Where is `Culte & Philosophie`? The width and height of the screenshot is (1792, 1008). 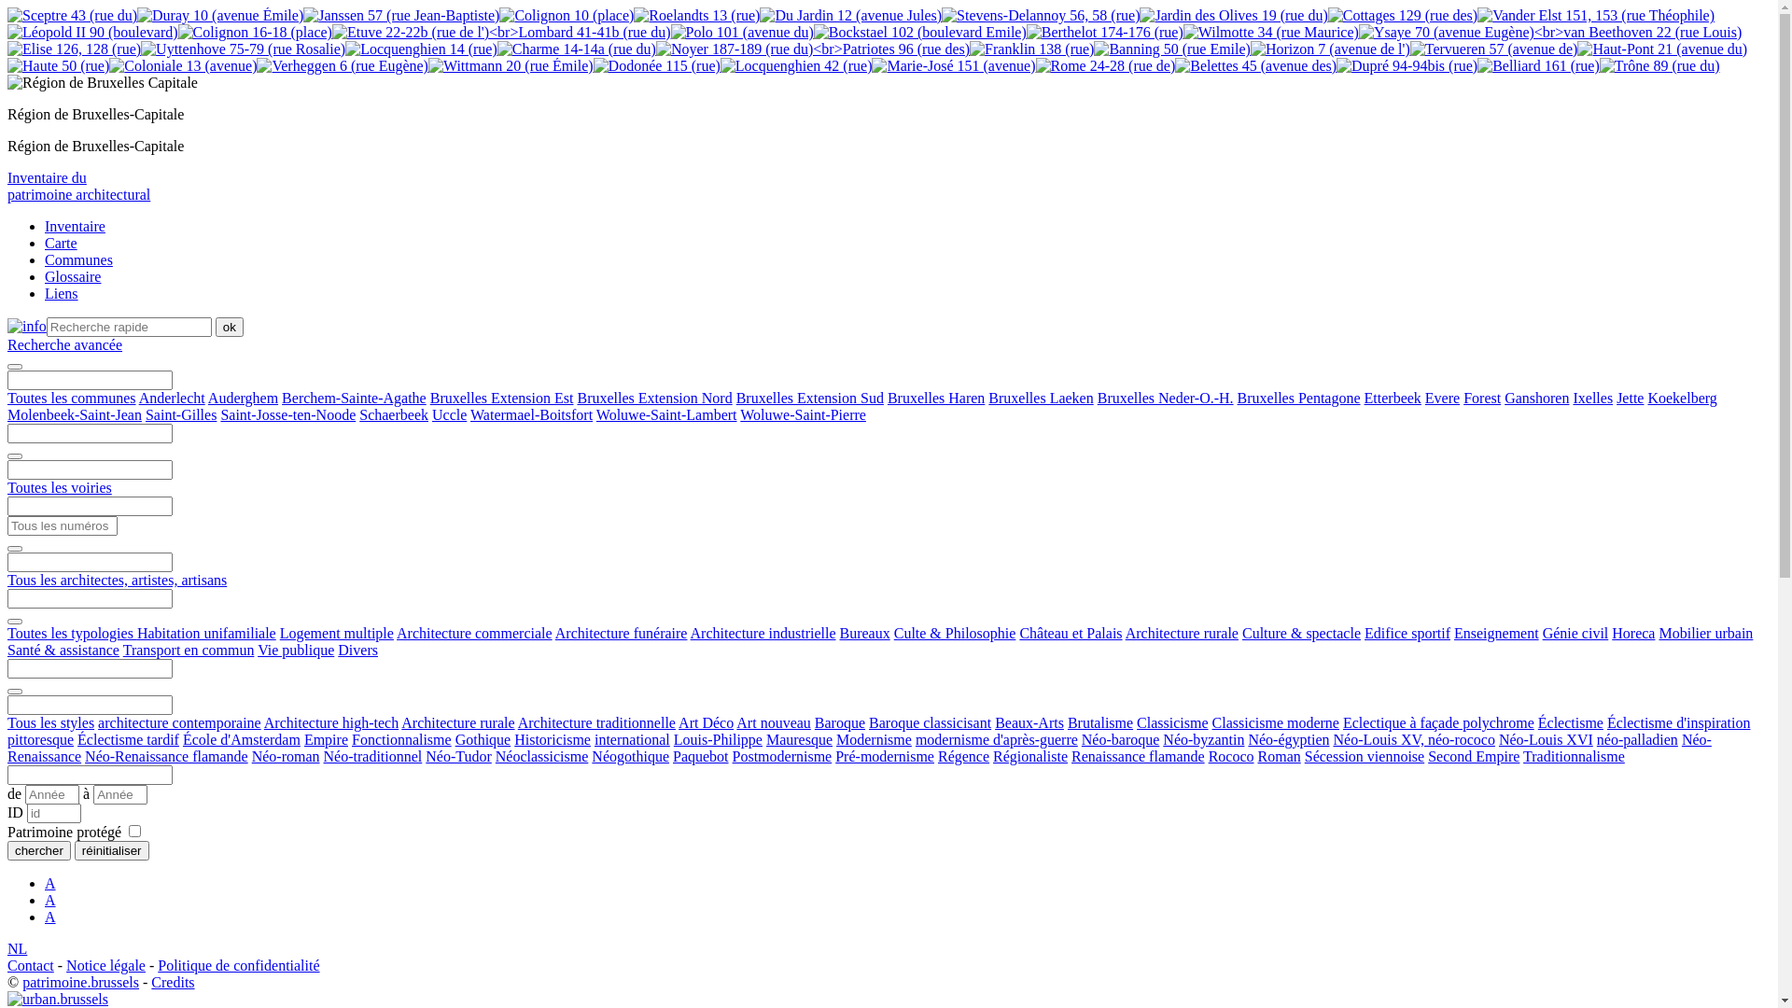 Culte & Philosophie is located at coordinates (956, 633).